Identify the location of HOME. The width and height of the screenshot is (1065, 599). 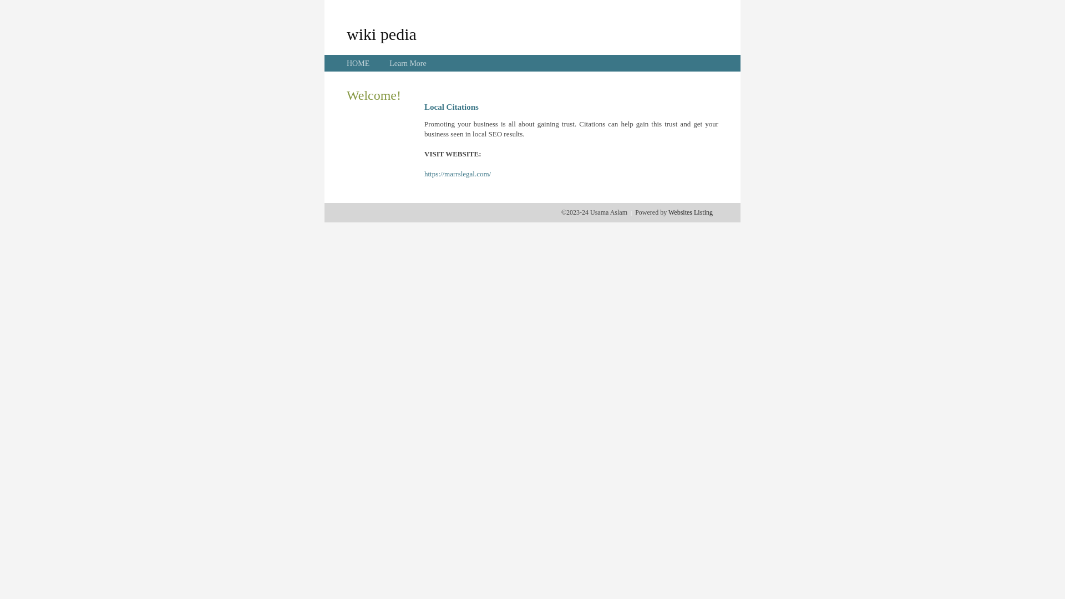
(358, 63).